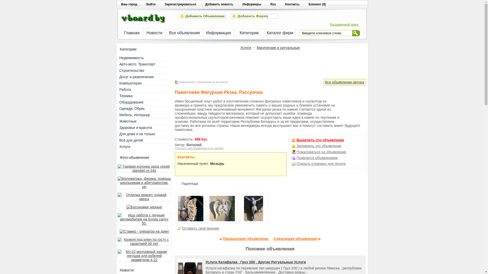 Image resolution: width=488 pixels, height=274 pixels. Describe the element at coordinates (213, 184) in the screenshot. I see `Twitter` at that location.